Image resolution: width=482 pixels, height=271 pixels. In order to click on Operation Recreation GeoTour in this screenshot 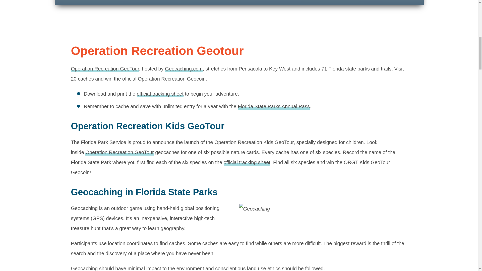, I will do `click(119, 153)`.